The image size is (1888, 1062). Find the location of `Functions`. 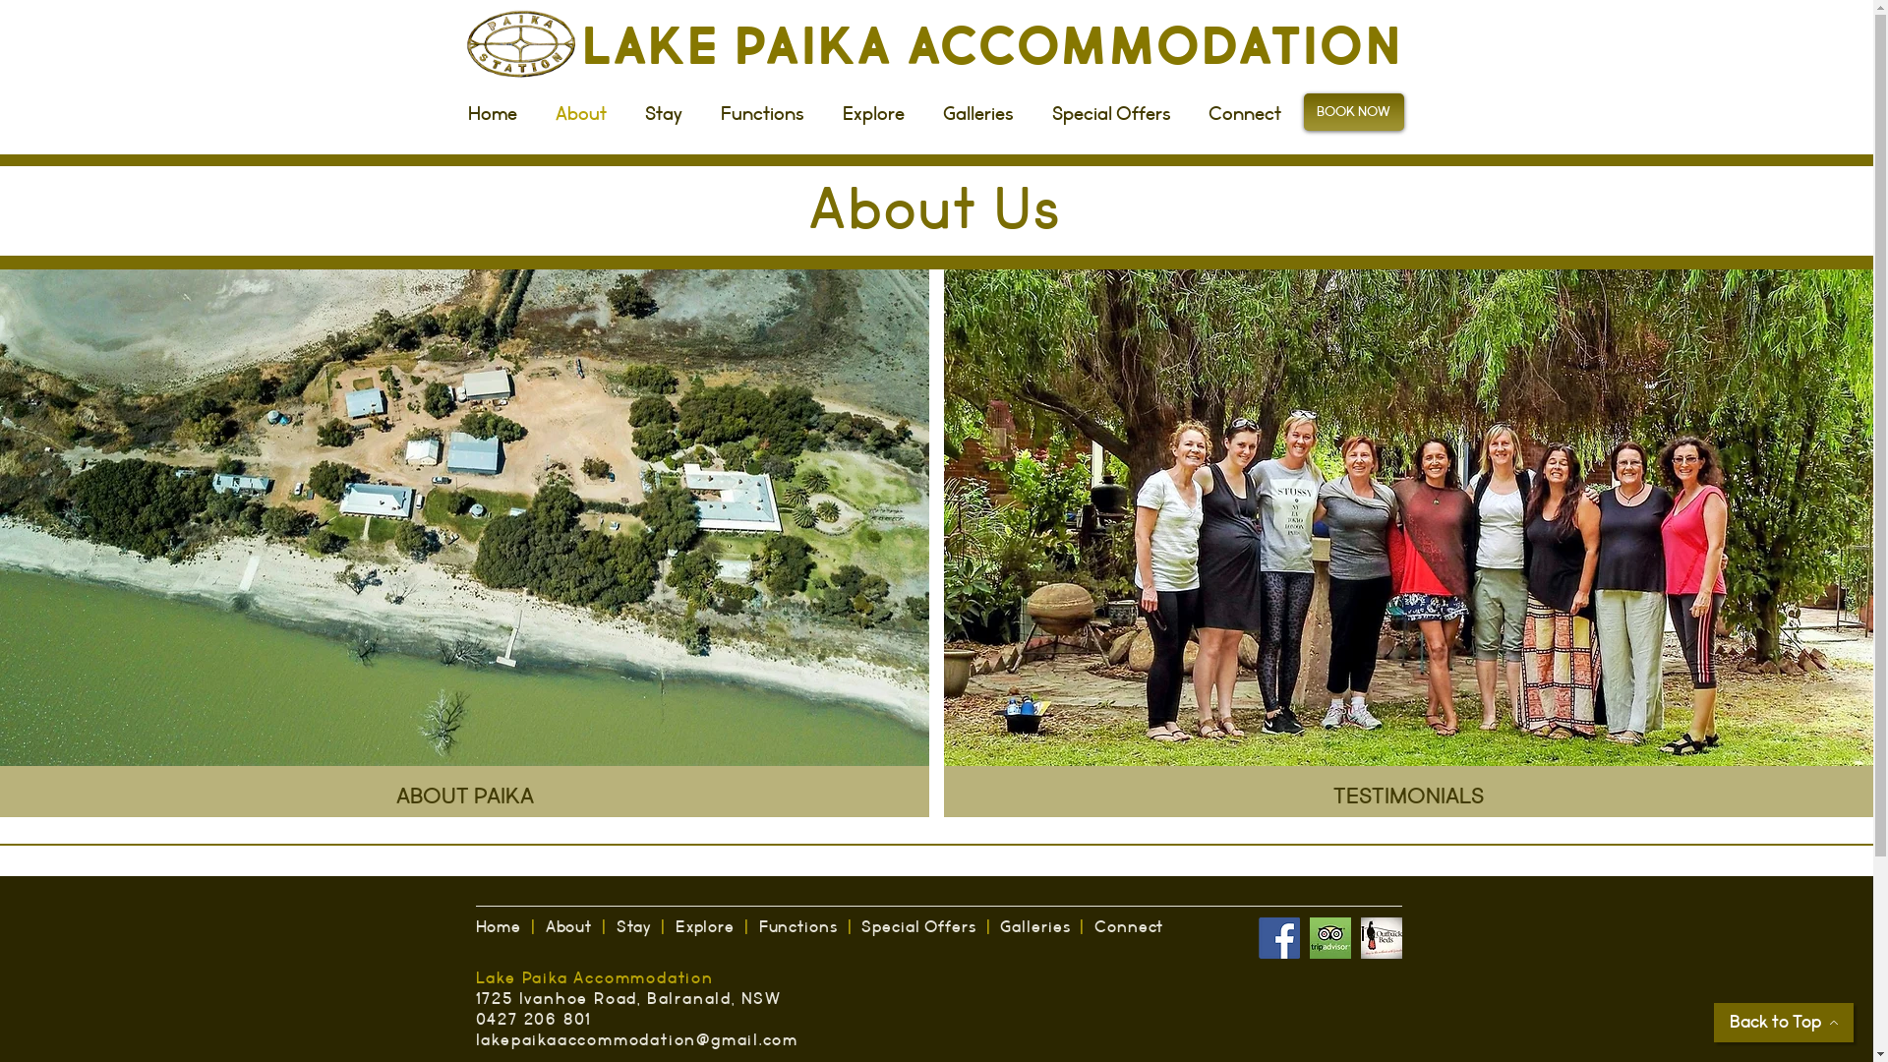

Functions is located at coordinates (767, 112).